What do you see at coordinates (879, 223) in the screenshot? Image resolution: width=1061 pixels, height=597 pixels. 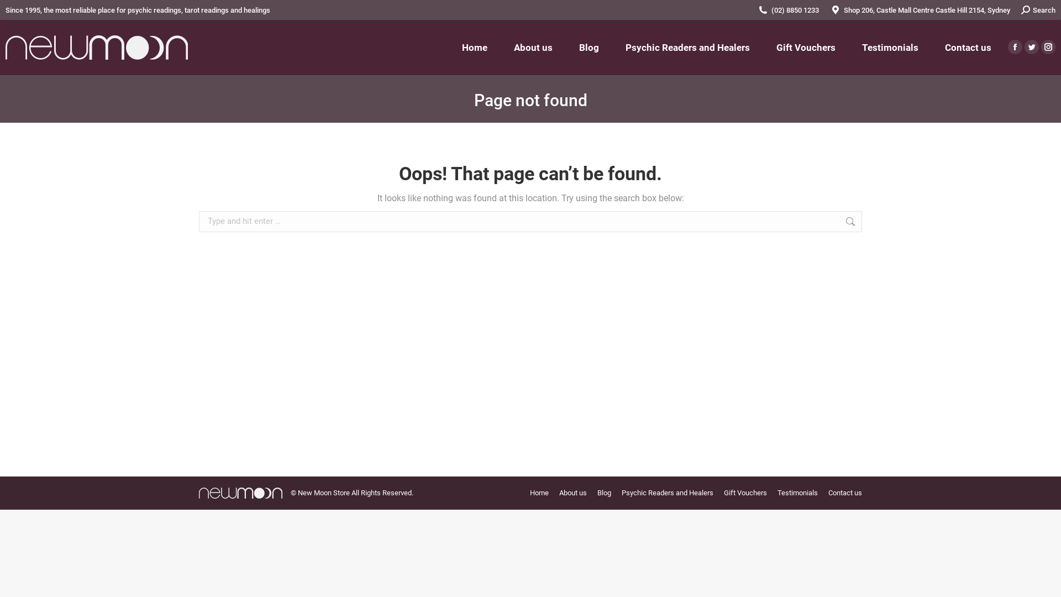 I see `Go!` at bounding box center [879, 223].